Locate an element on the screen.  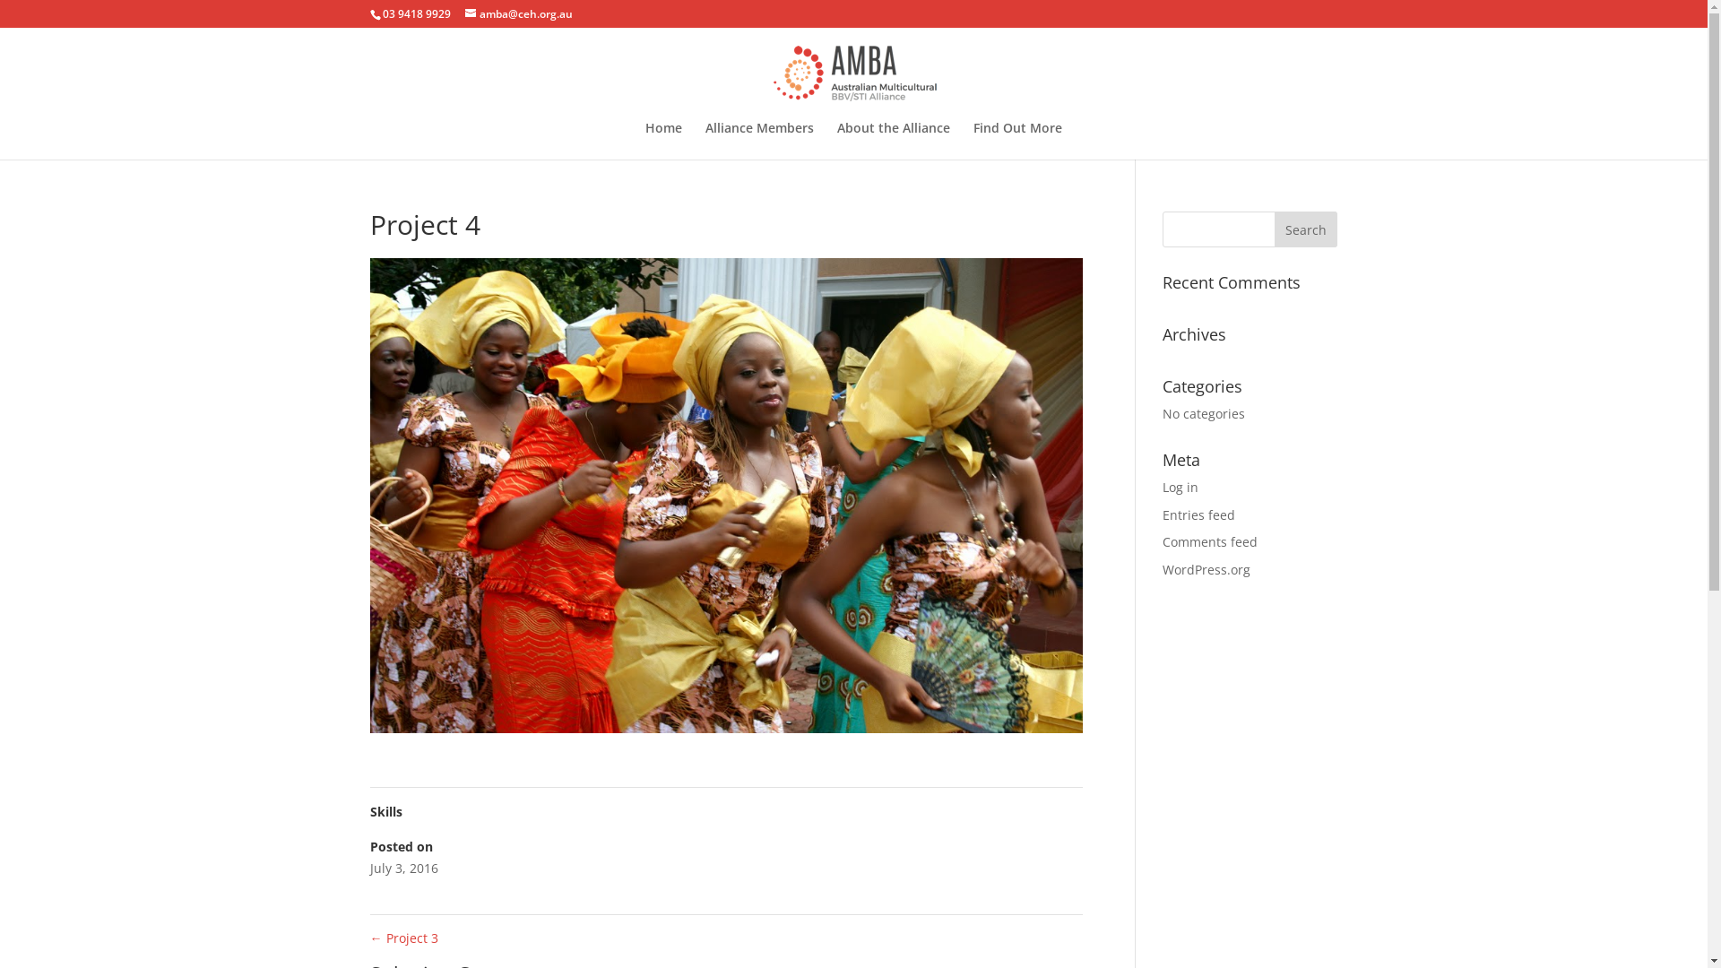
Entries feed is located at coordinates (1199, 514).